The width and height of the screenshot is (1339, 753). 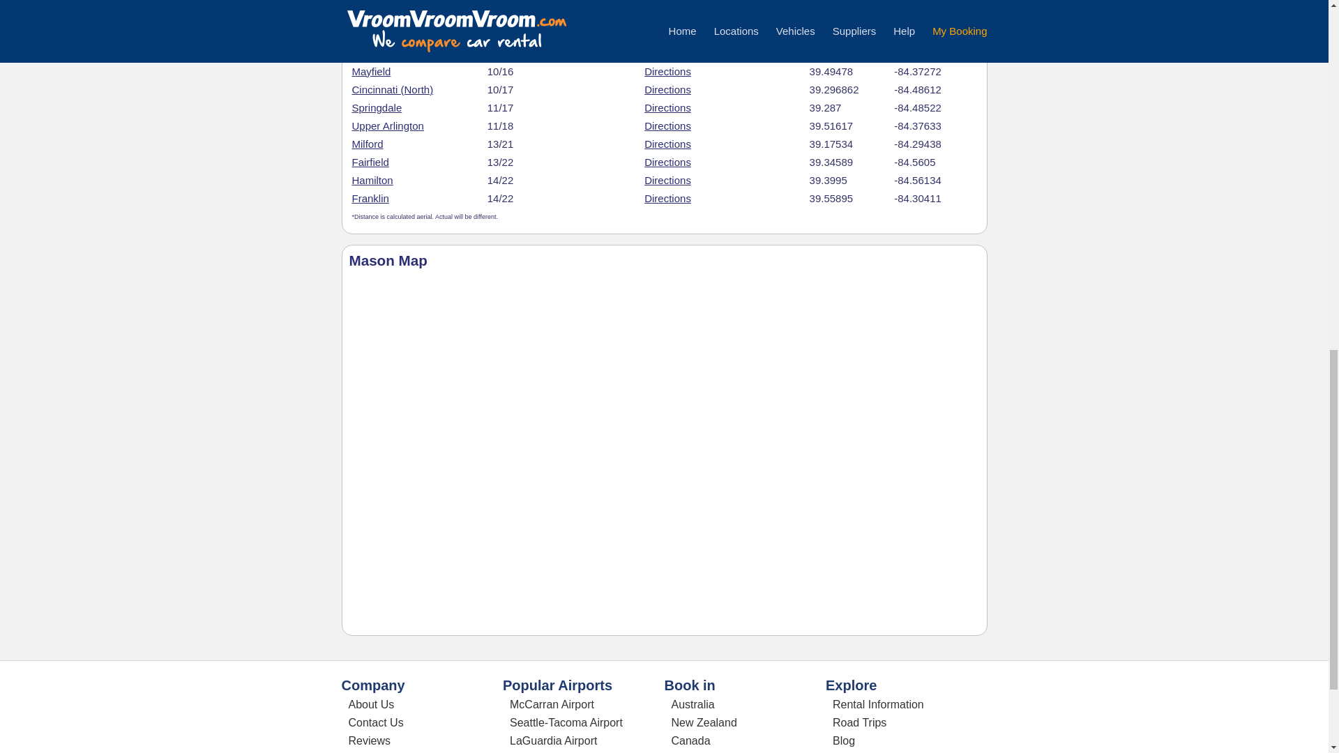 What do you see at coordinates (371, 71) in the screenshot?
I see `Mayfield` at bounding box center [371, 71].